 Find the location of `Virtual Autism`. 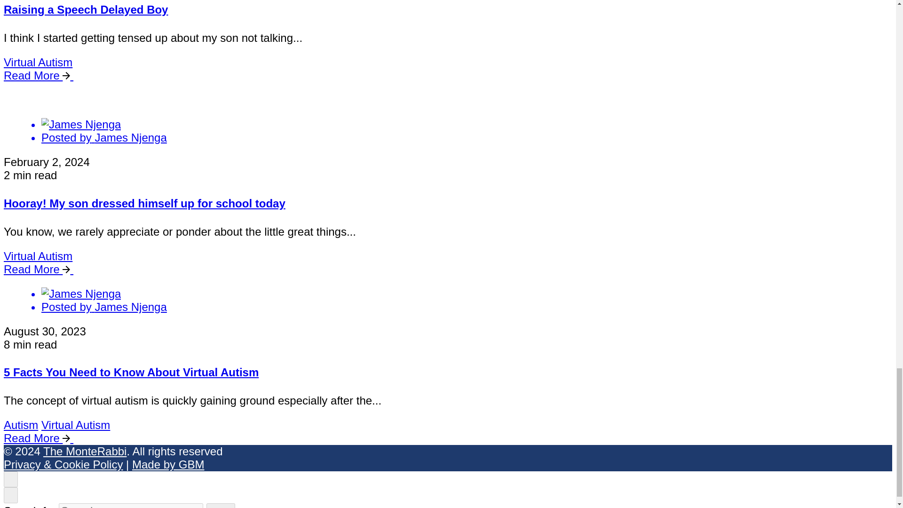

Virtual Autism is located at coordinates (38, 256).